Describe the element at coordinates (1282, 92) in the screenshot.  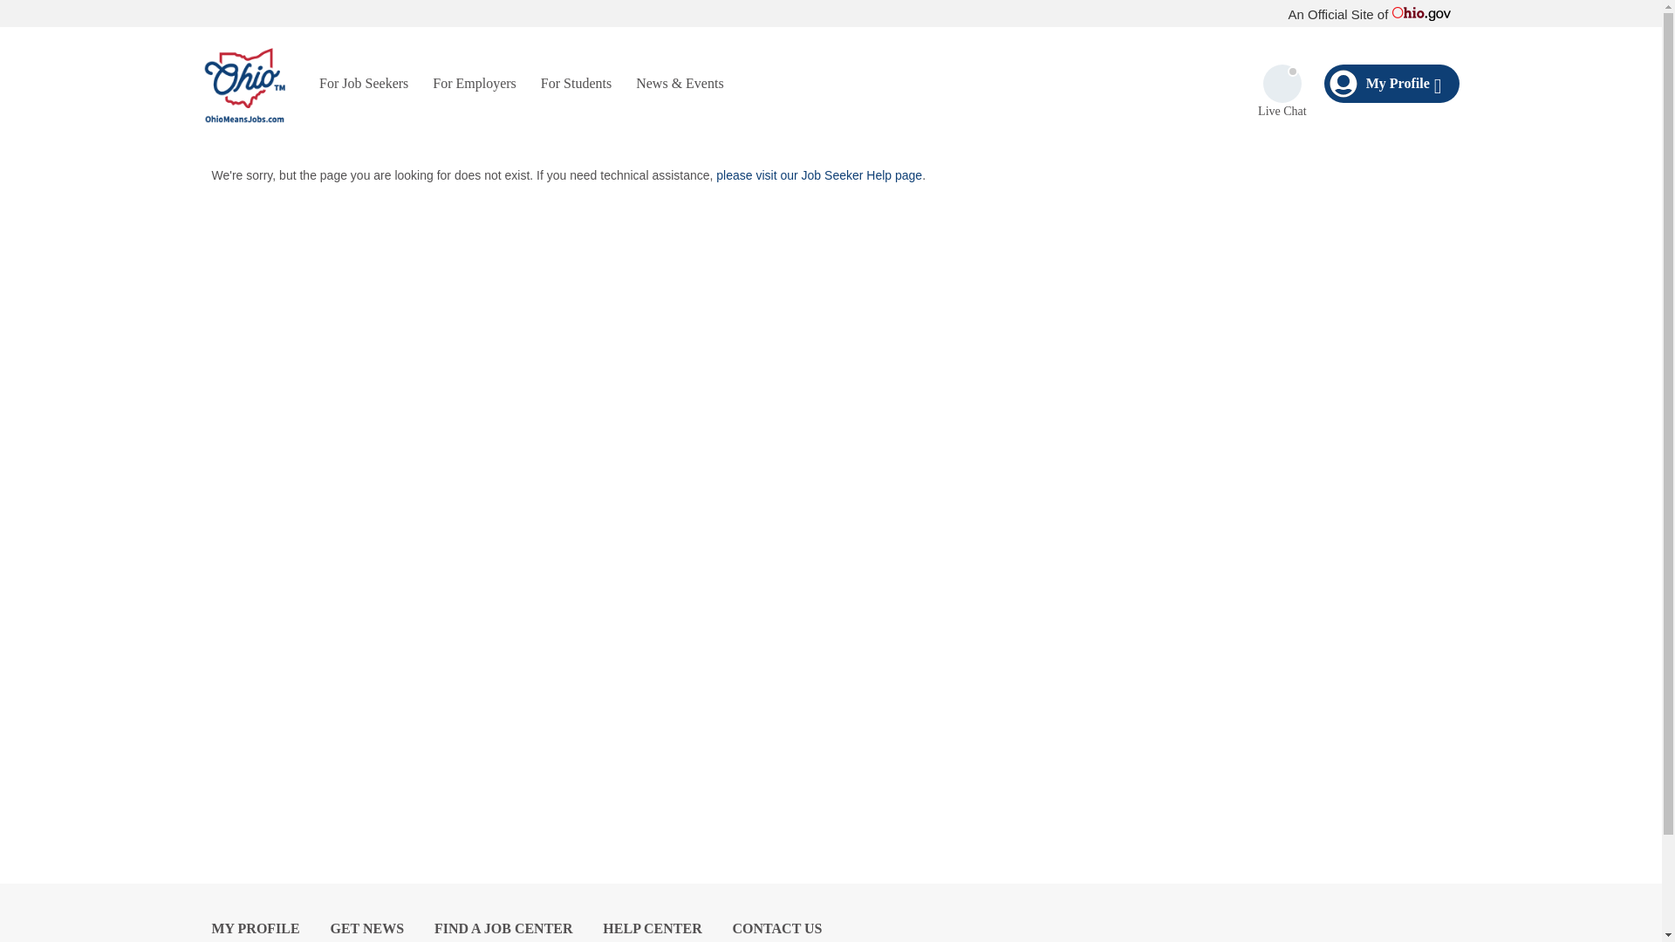
I see `Live Chat` at that location.